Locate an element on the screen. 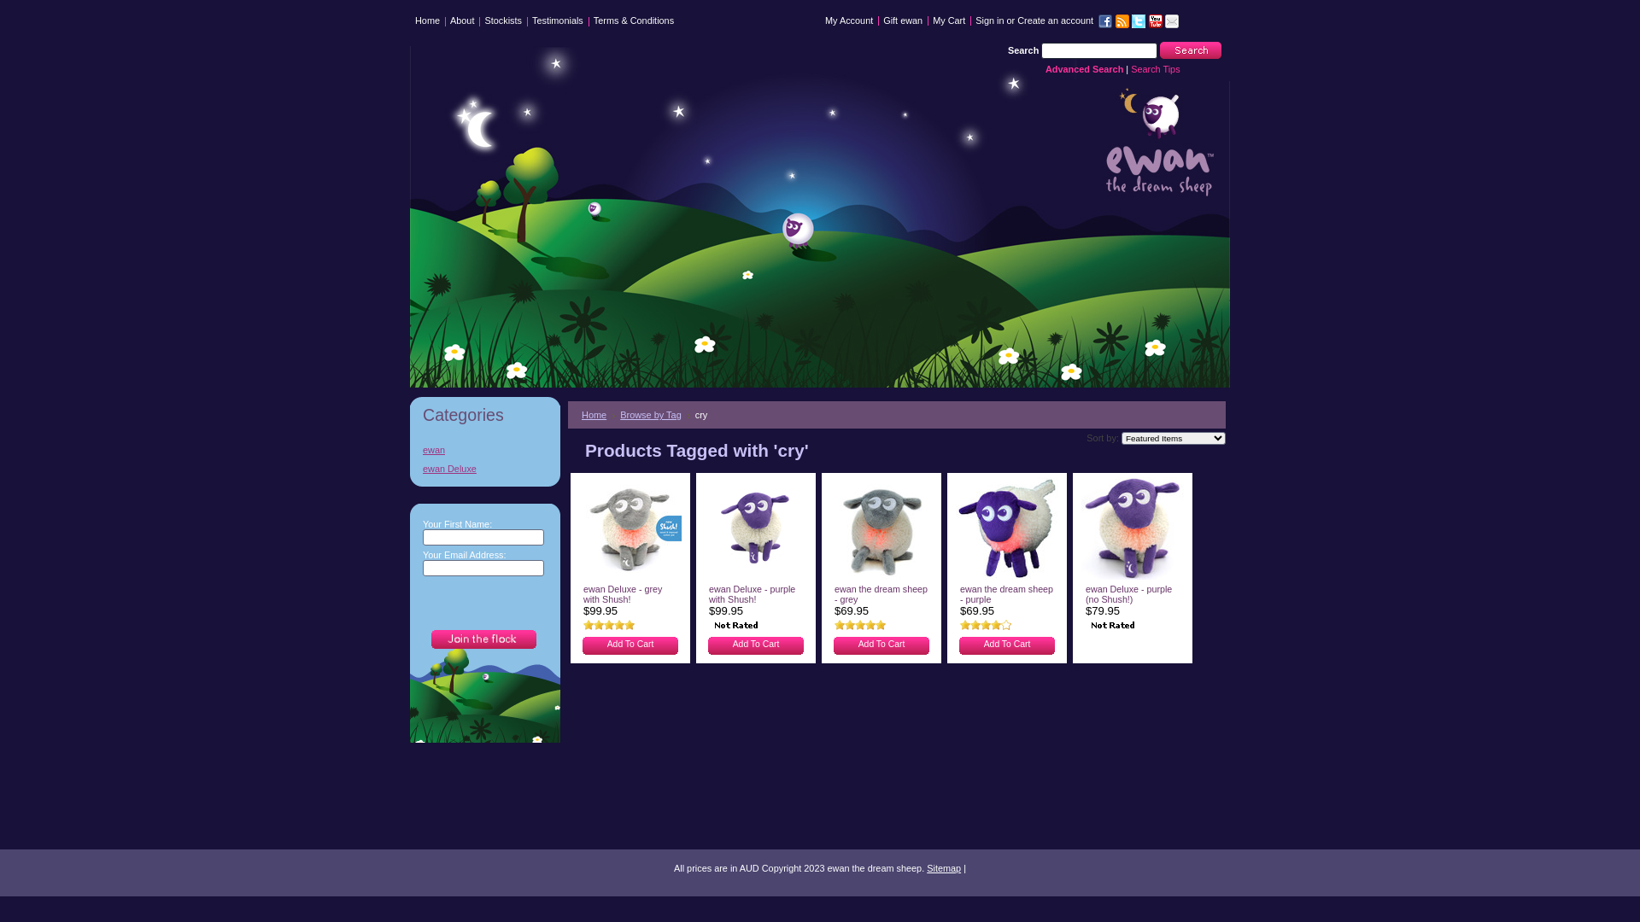 The image size is (1640, 922). Add To Cart is located at coordinates (630, 644).